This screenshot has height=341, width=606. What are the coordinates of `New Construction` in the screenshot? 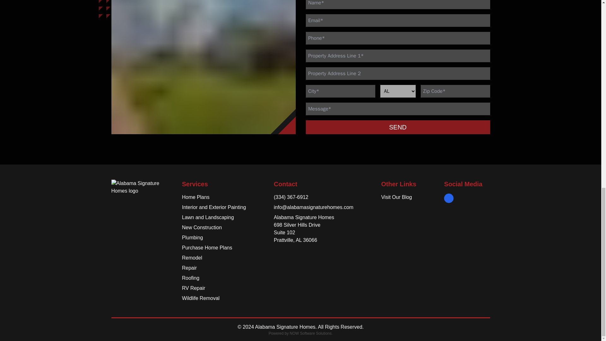 It's located at (202, 227).